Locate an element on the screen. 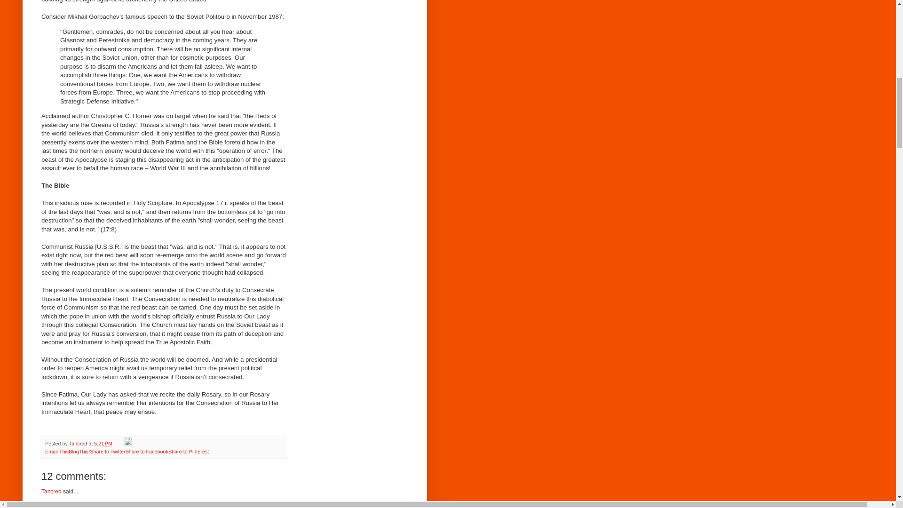 The width and height of the screenshot is (903, 508). Email Post is located at coordinates (119, 444).